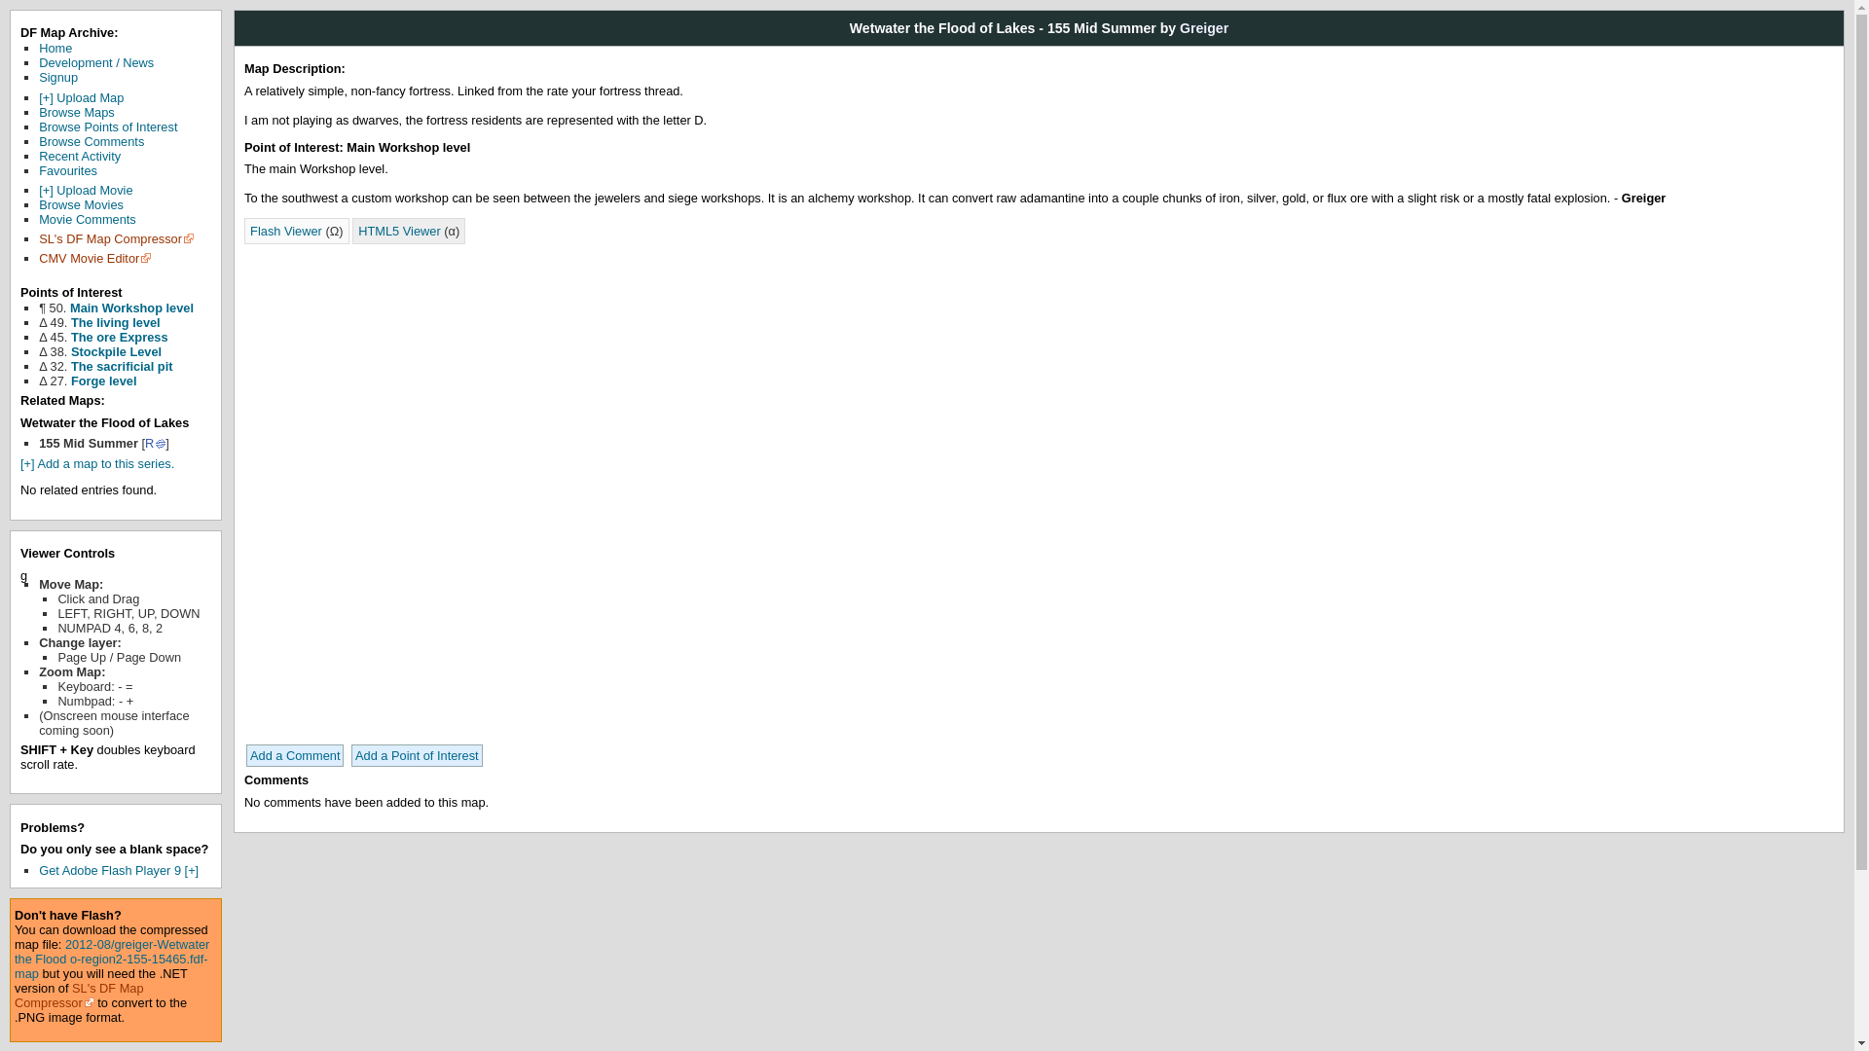 The image size is (1869, 1051). Describe the element at coordinates (117, 237) in the screenshot. I see `external link` at that location.